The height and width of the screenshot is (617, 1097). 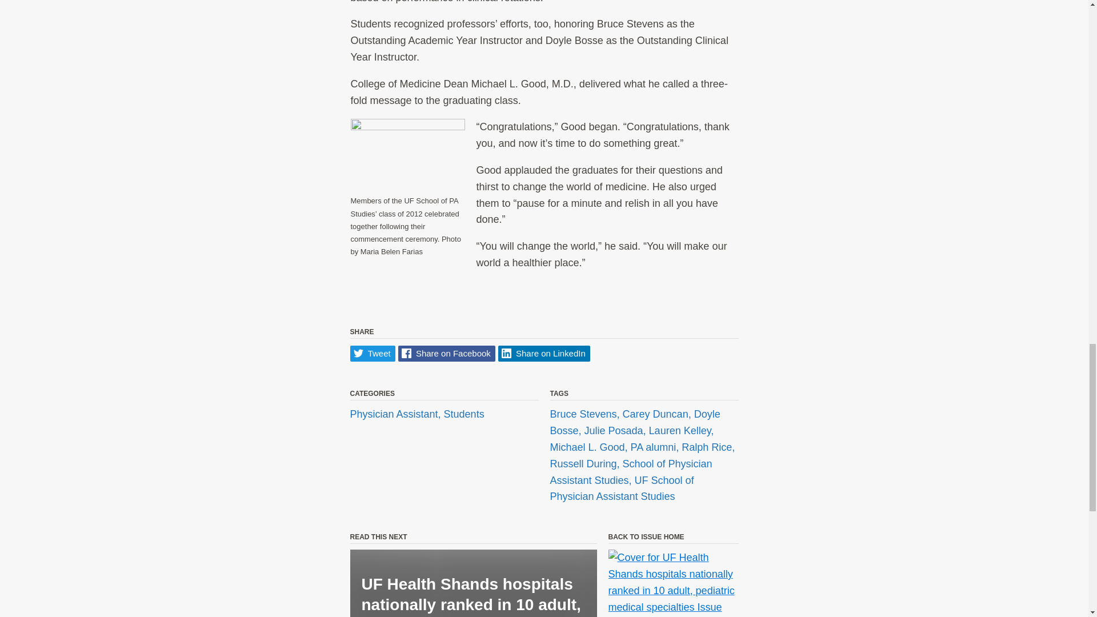 What do you see at coordinates (373, 353) in the screenshot?
I see `Tweet` at bounding box center [373, 353].